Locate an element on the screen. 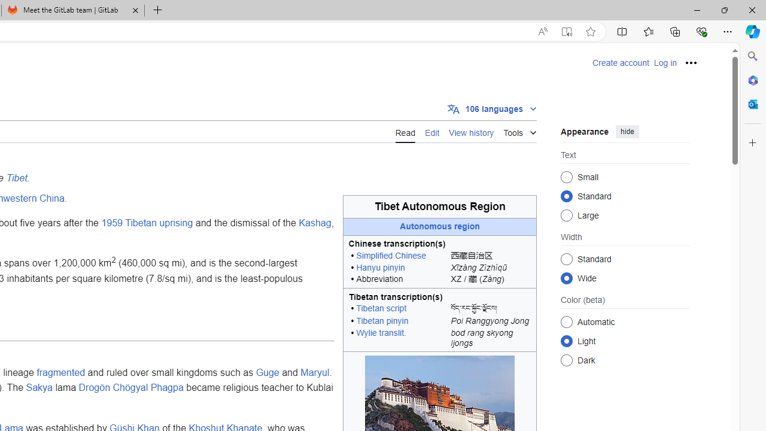 The height and width of the screenshot is (431, 766). Tibetan script is located at coordinates (381, 308).